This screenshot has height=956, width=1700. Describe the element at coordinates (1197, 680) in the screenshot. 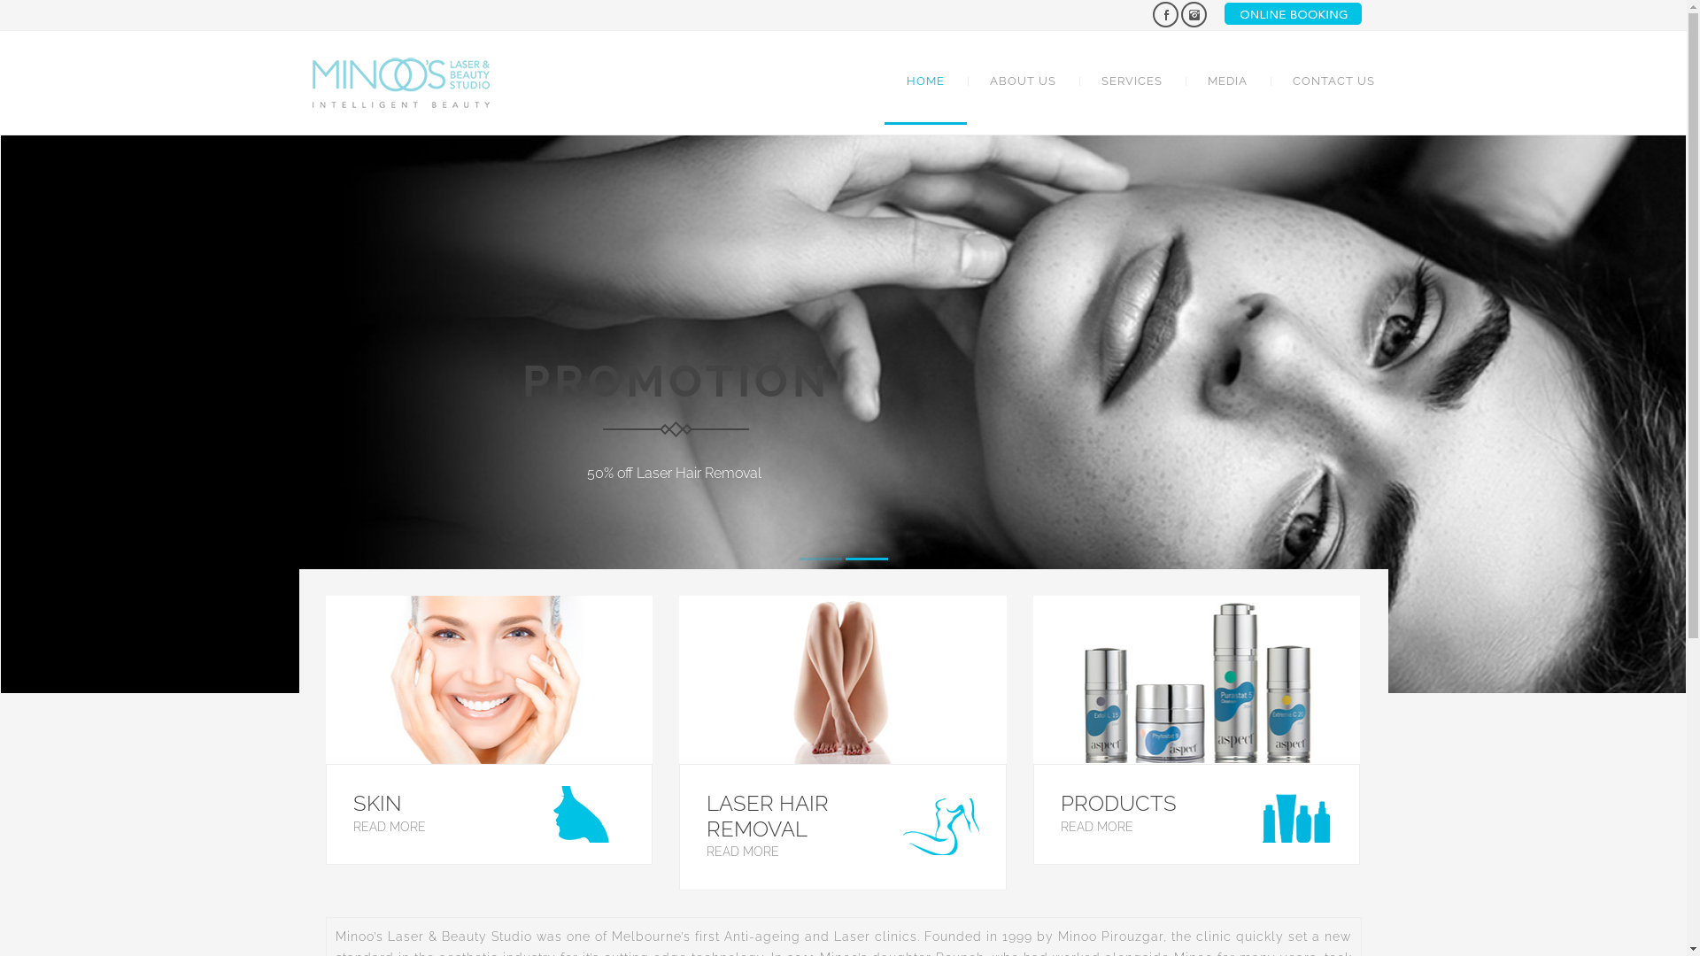

I see `Products` at that location.